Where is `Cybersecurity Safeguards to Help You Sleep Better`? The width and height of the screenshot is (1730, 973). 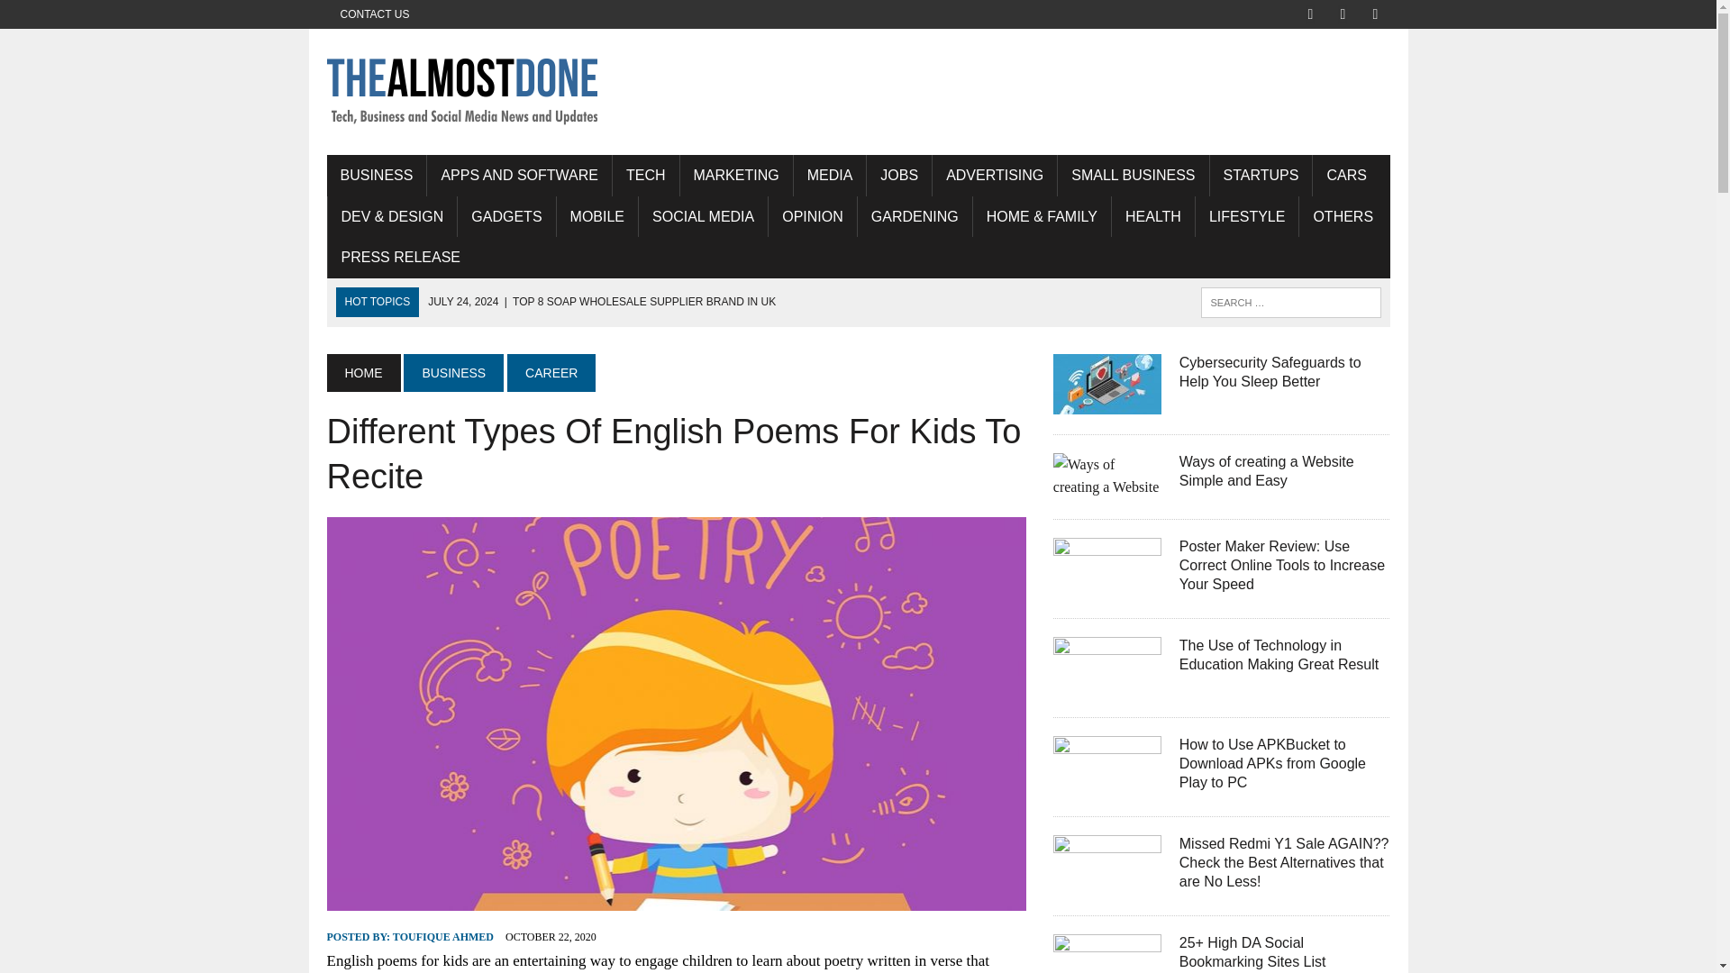
Cybersecurity Safeguards to Help You Sleep Better is located at coordinates (1106, 402).